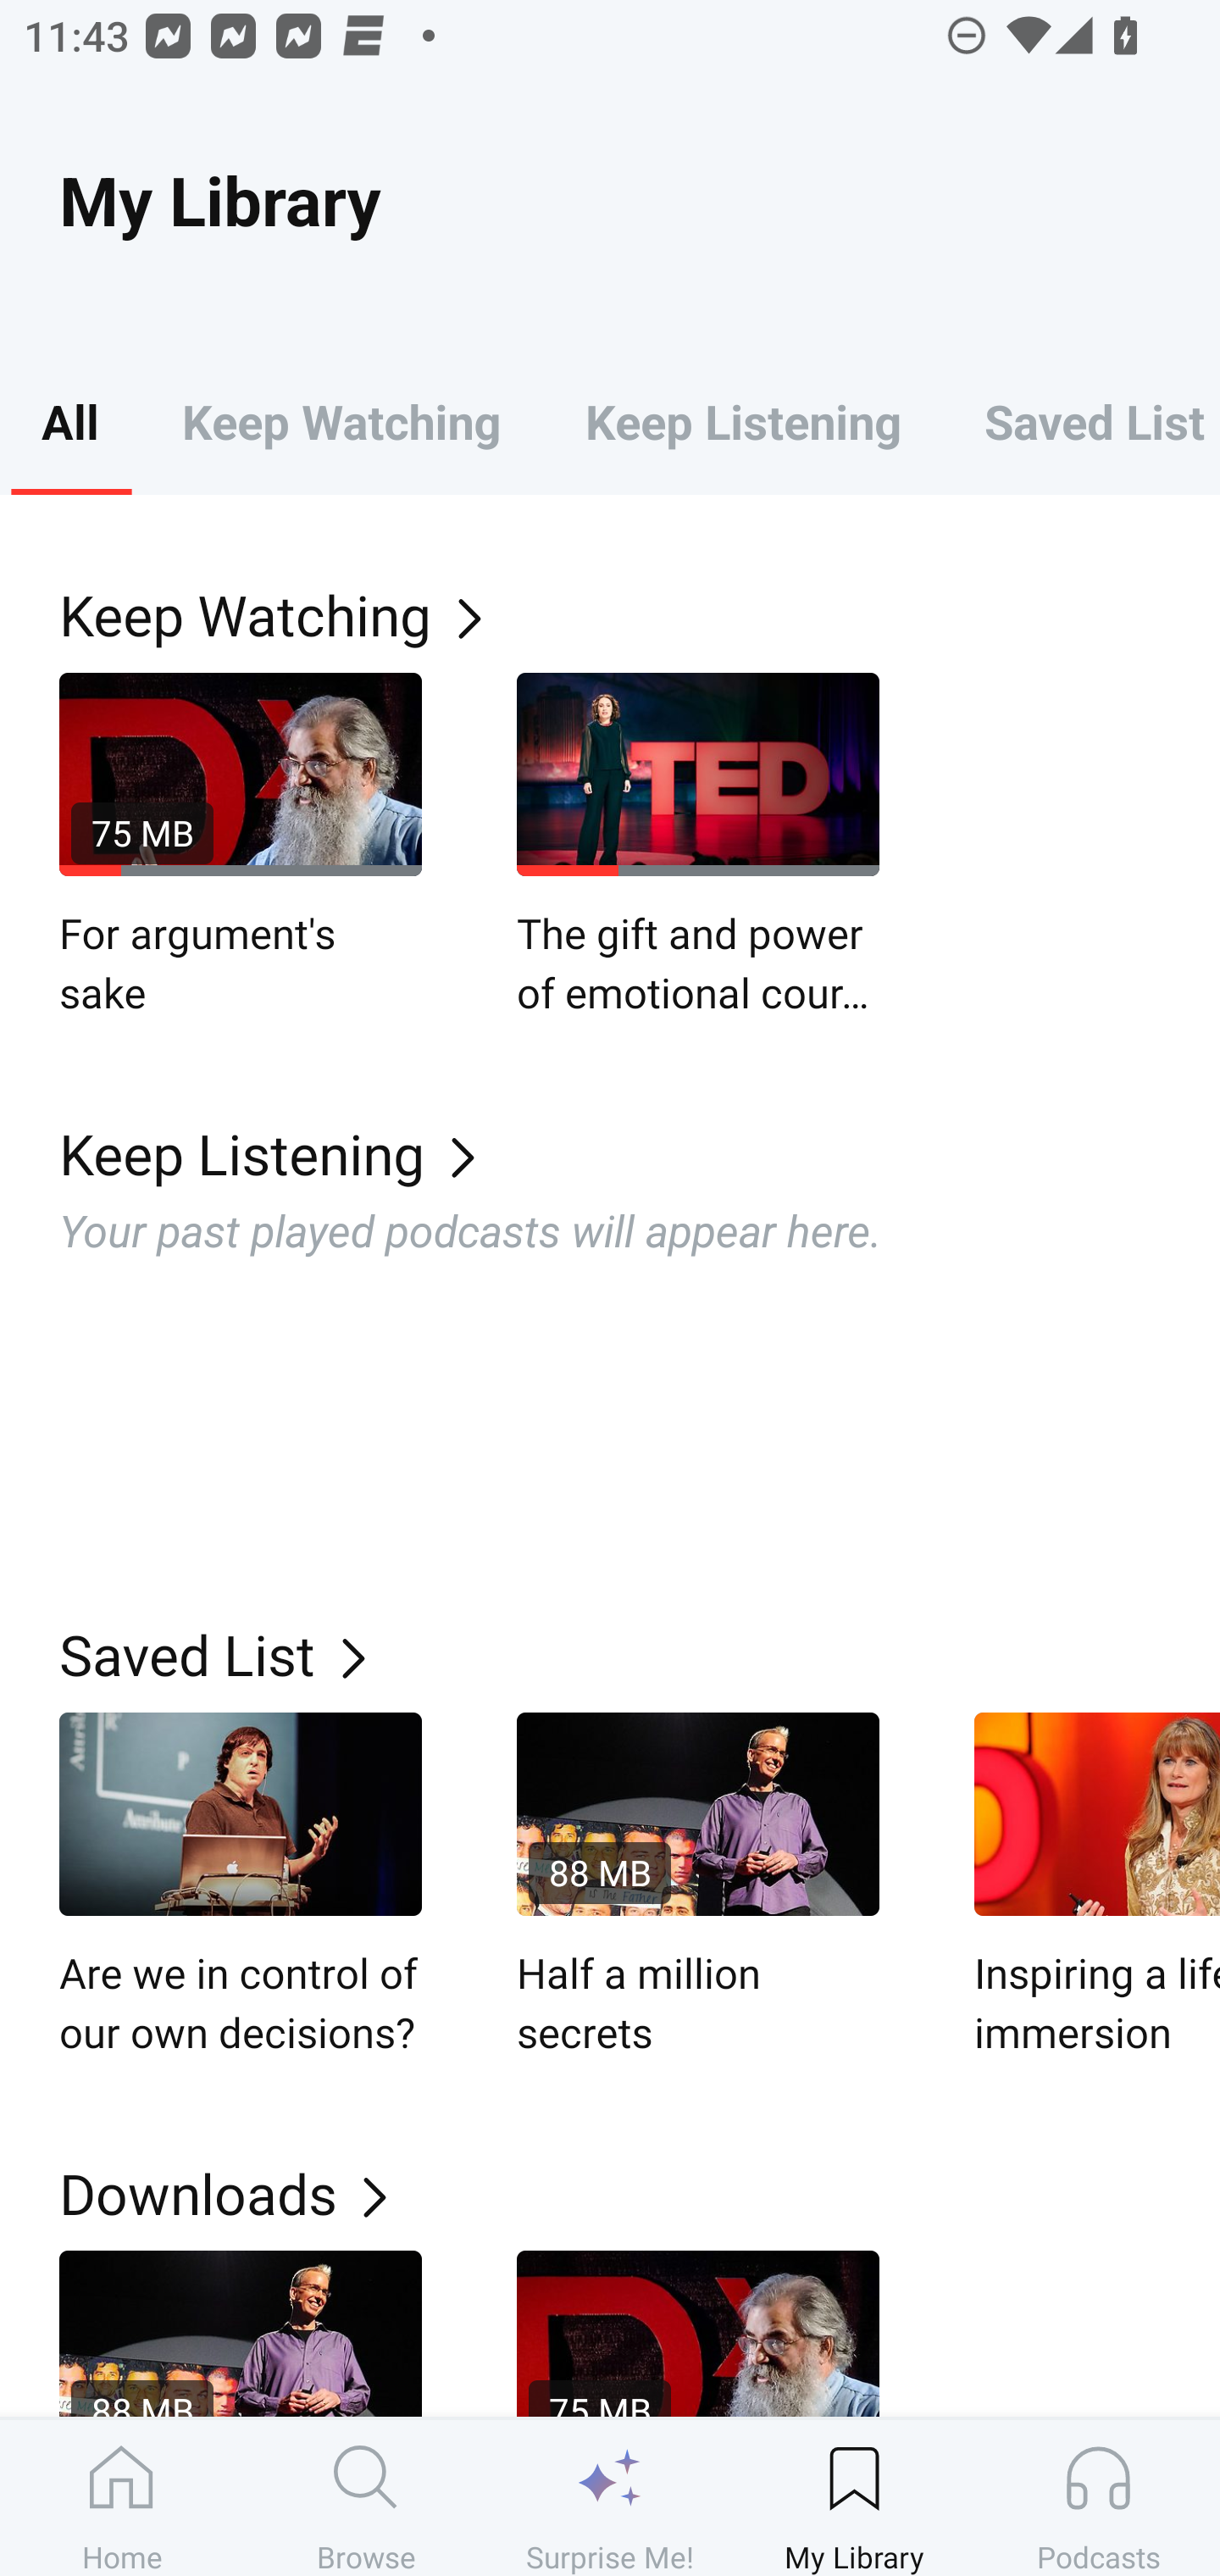  Describe the element at coordinates (640, 1154) in the screenshot. I see `Keep Listening` at that location.